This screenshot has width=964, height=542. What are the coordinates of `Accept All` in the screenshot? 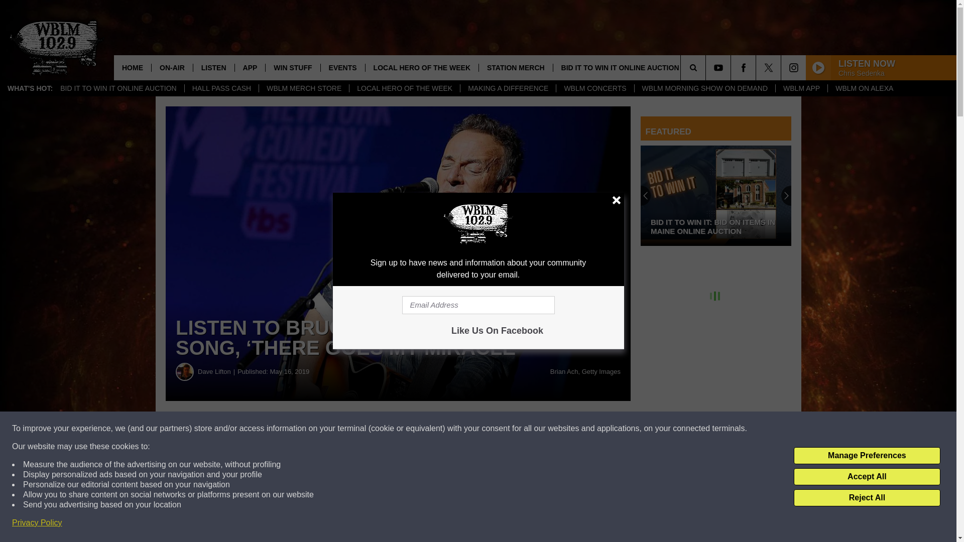 It's located at (867, 477).